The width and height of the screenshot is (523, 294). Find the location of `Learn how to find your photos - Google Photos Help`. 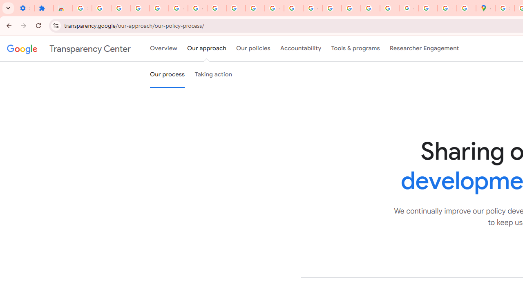

Learn how to find your photos - Google Photos Help is located at coordinates (120, 8).